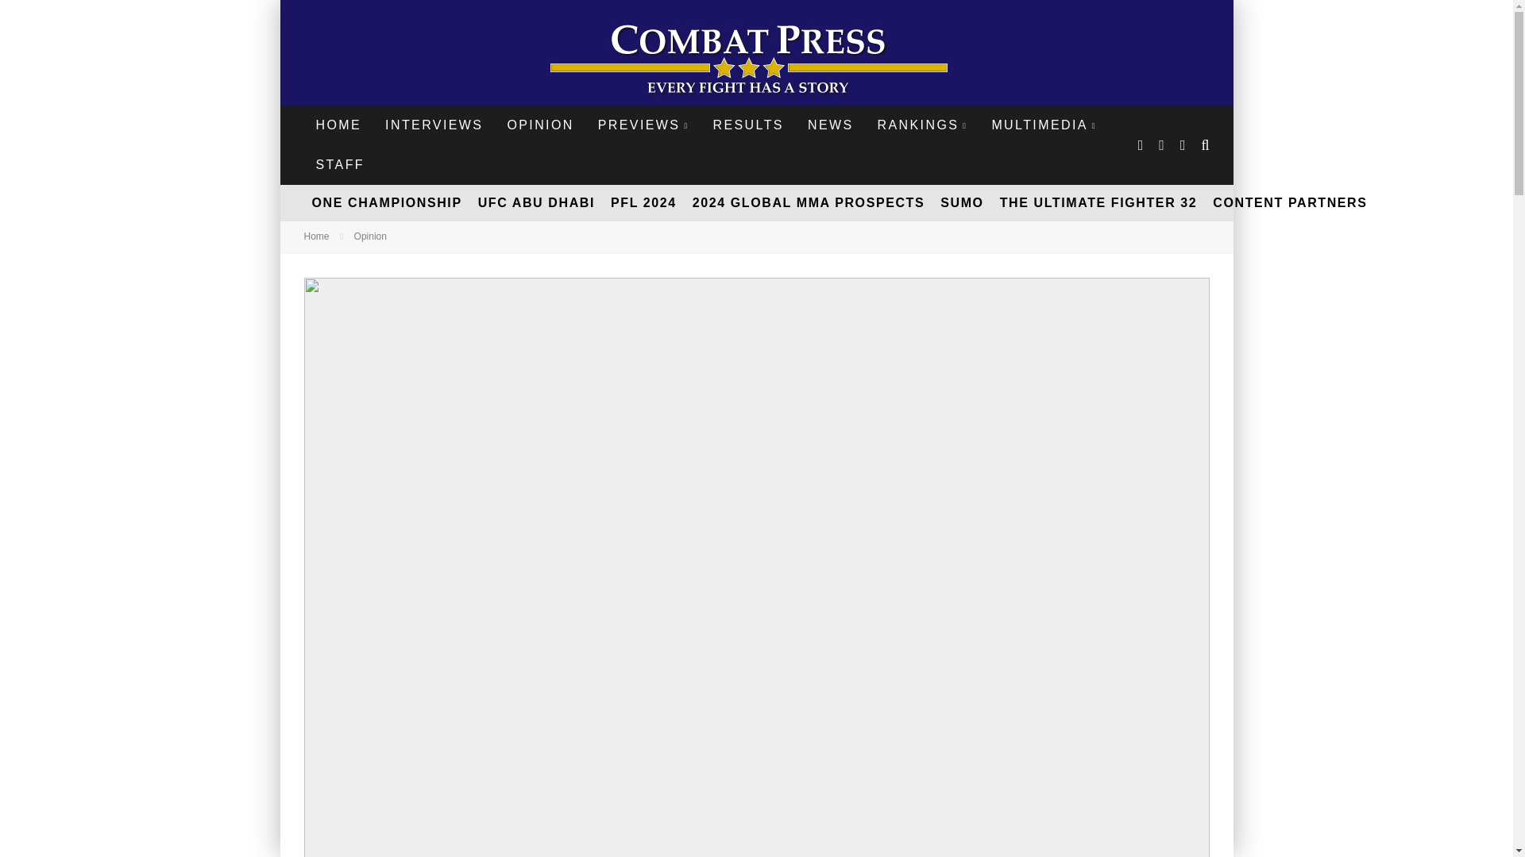 This screenshot has height=857, width=1525. I want to click on HOME, so click(338, 125).